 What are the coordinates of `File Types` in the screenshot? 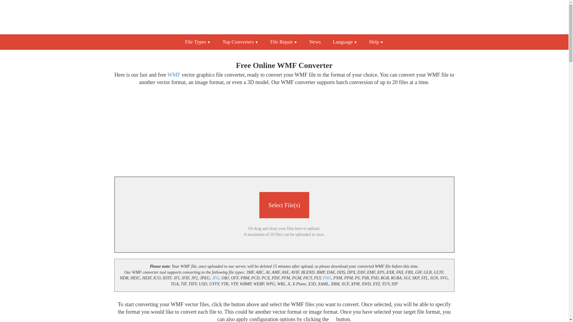 It's located at (240, 42).